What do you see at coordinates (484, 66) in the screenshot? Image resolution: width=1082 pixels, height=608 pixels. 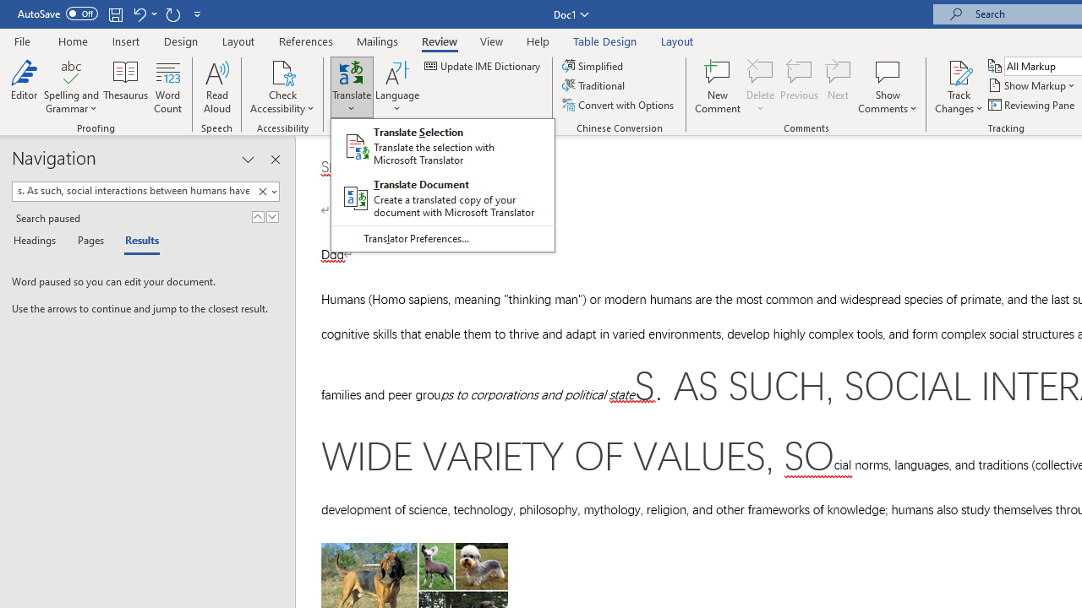 I see `Update IME Dictionary...` at bounding box center [484, 66].